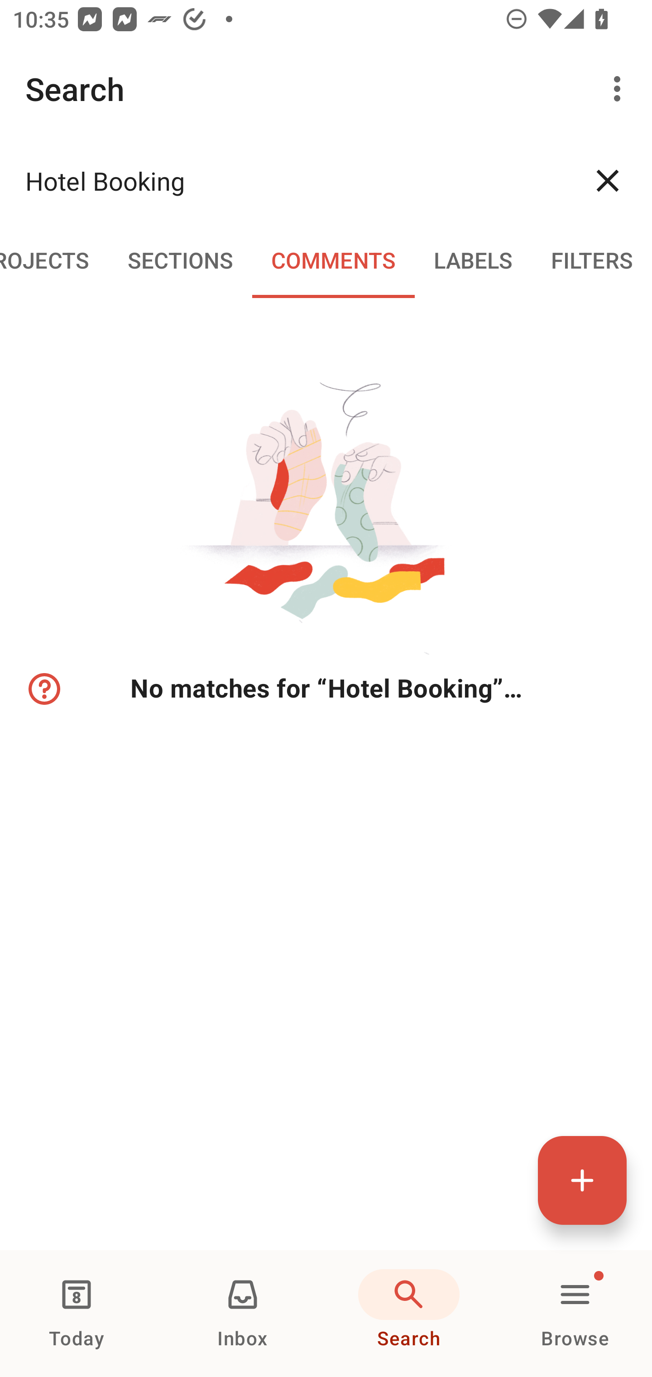 This screenshot has height=1377, width=652. Describe the element at coordinates (326, 89) in the screenshot. I see `Search More options` at that location.